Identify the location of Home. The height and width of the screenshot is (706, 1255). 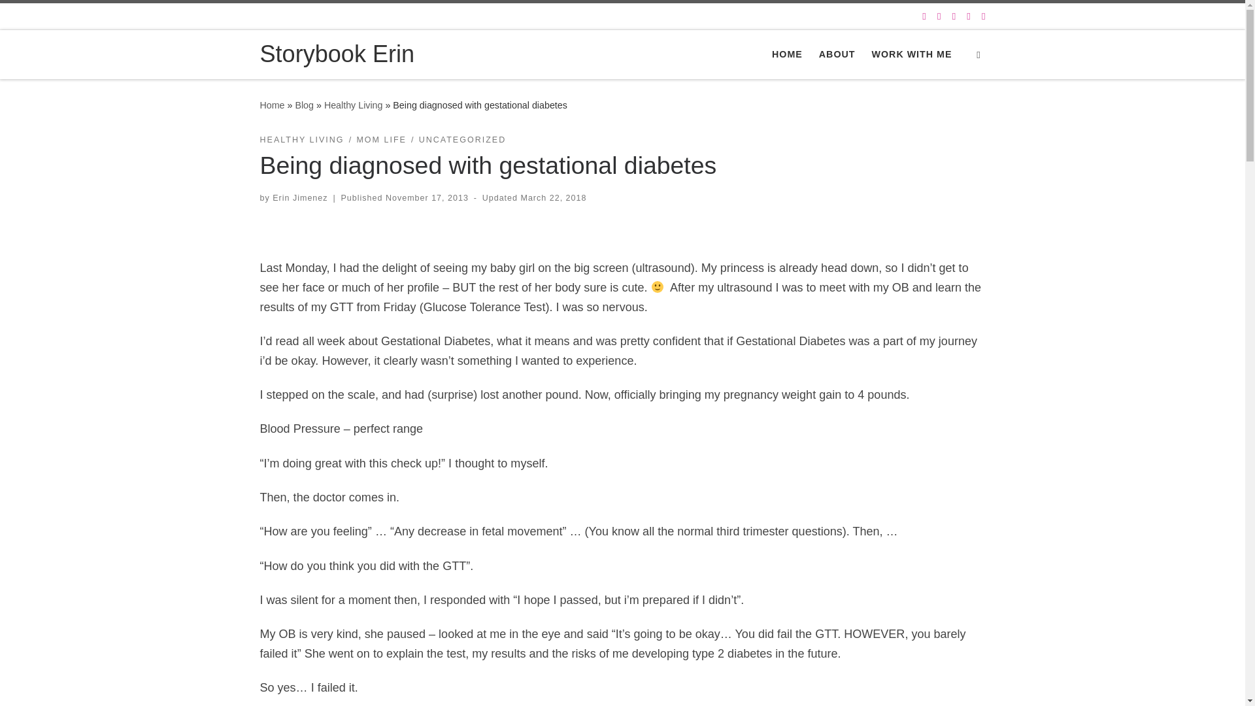
(272, 105).